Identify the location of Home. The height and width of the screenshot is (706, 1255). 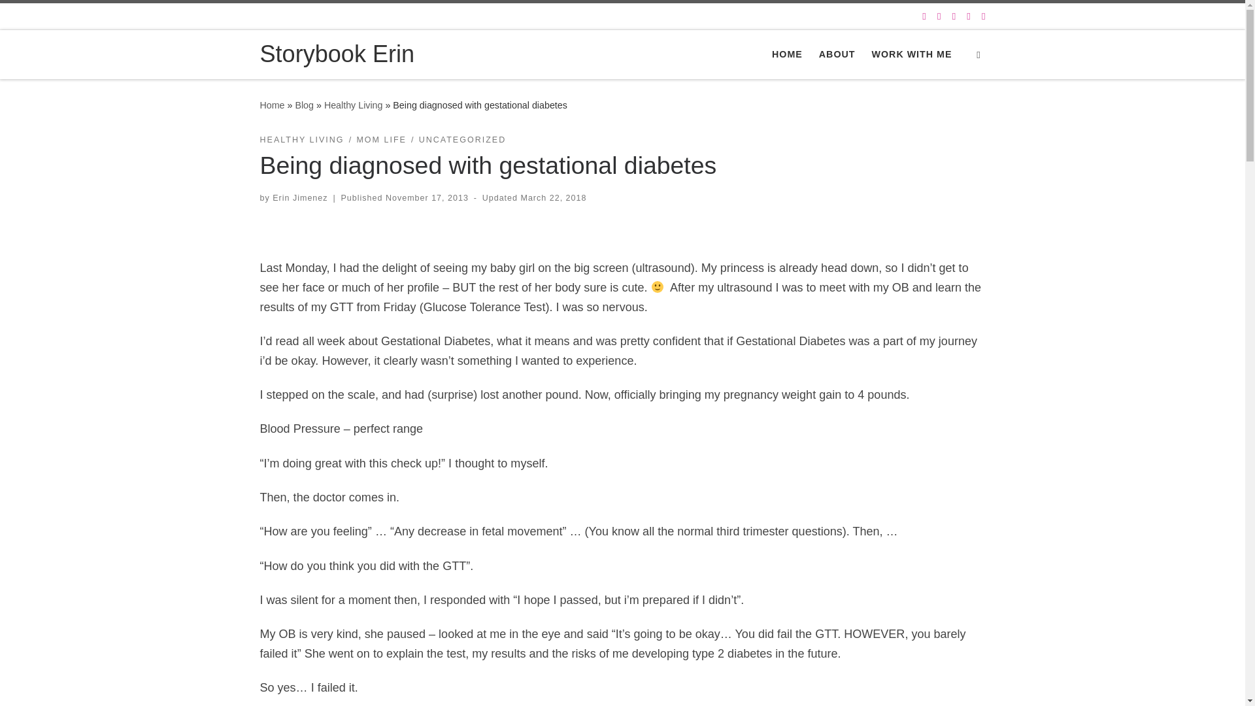
(272, 105).